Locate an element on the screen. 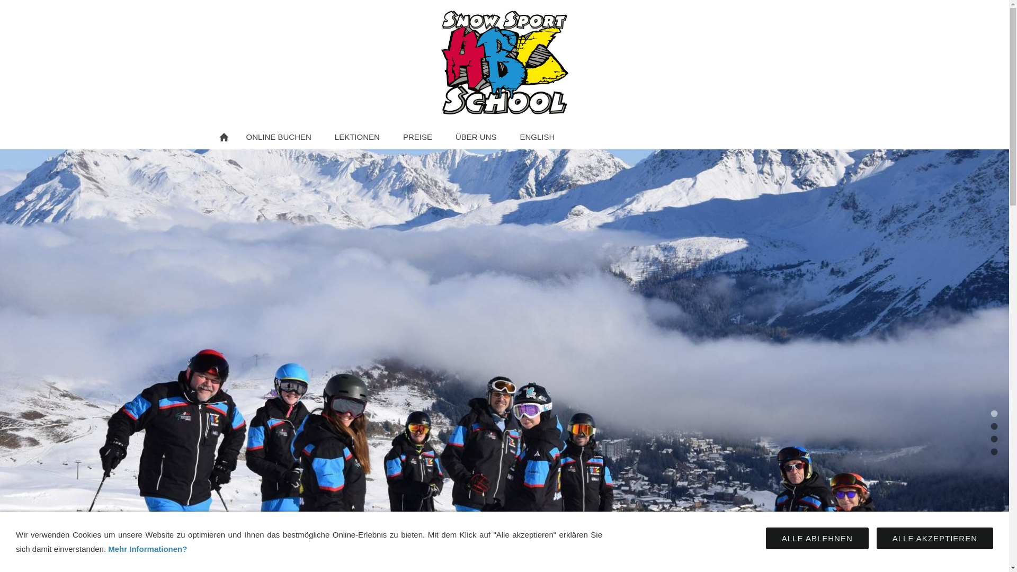 The width and height of the screenshot is (1017, 572). Mehr Informationen? is located at coordinates (147, 549).